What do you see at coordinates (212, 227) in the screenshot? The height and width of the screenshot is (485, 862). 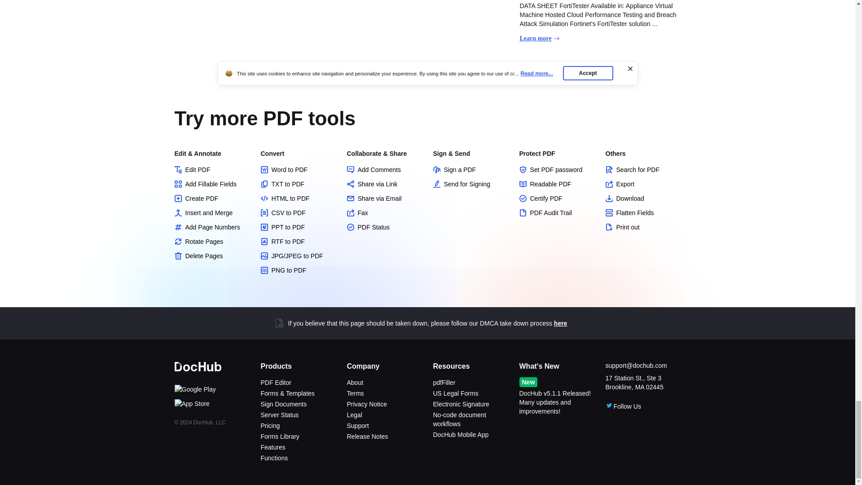 I see `Add Page Numbers` at bounding box center [212, 227].